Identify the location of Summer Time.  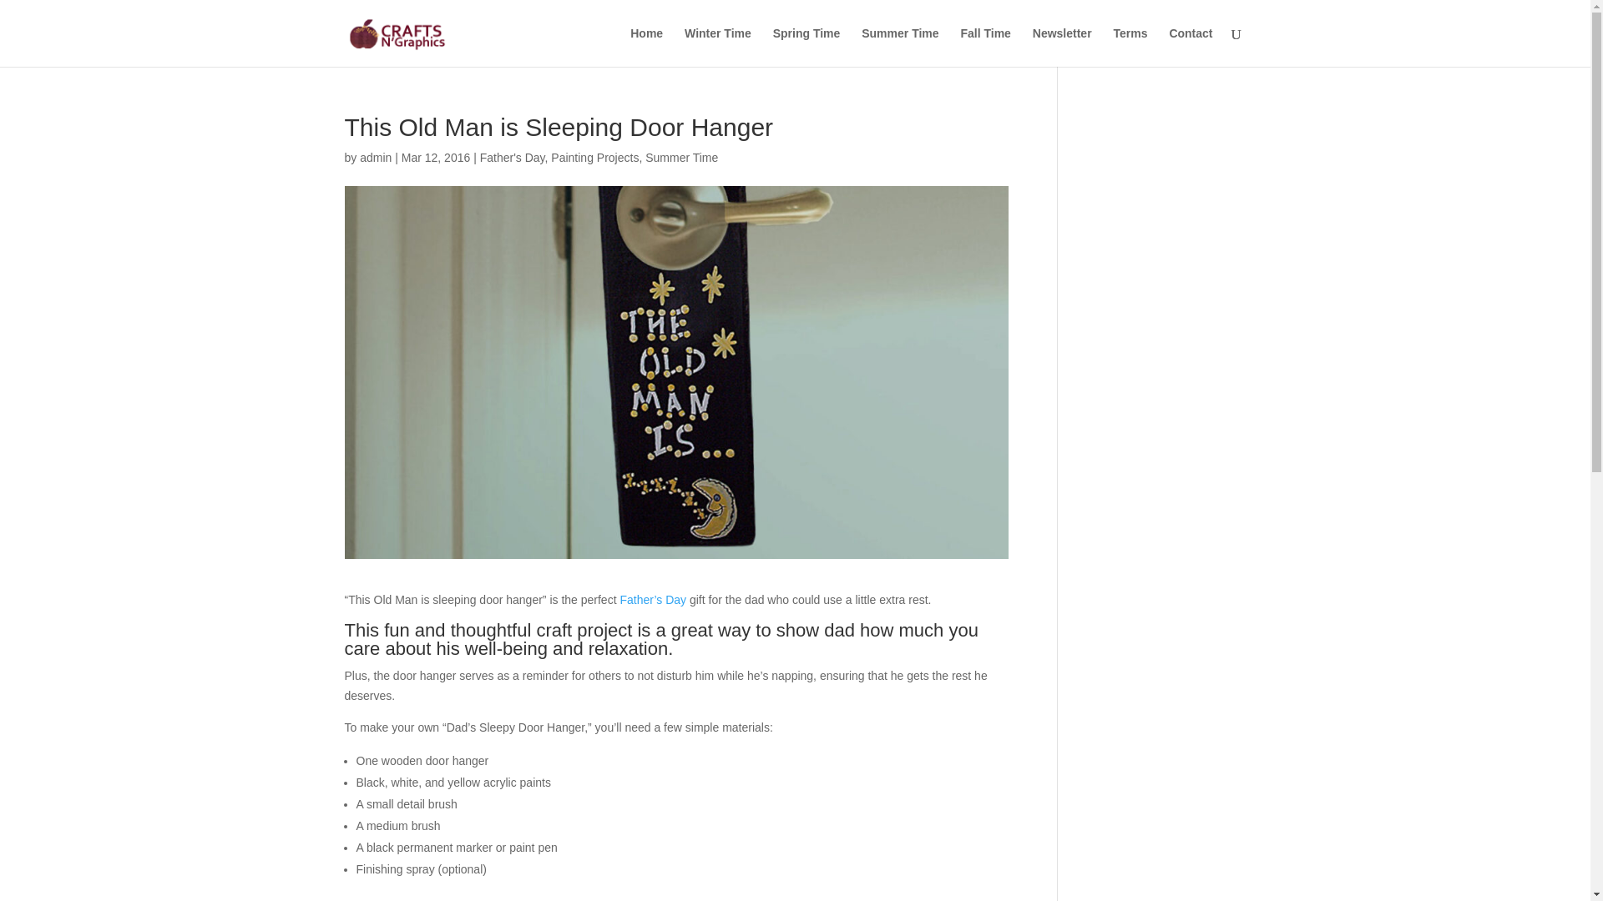
(900, 47).